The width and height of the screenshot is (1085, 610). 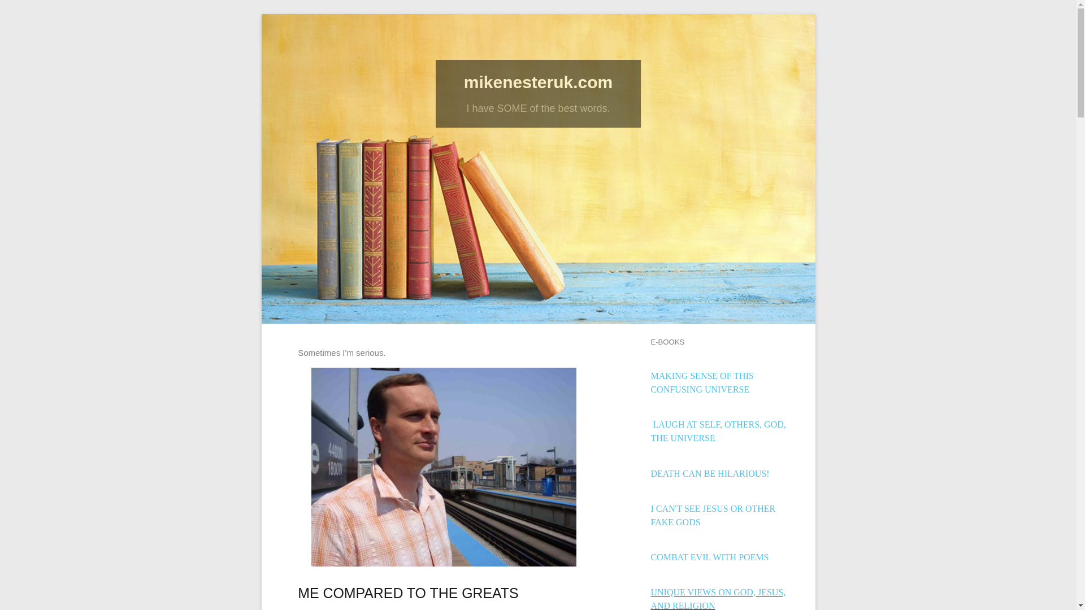 What do you see at coordinates (538, 82) in the screenshot?
I see `mikenesteruk.com` at bounding box center [538, 82].